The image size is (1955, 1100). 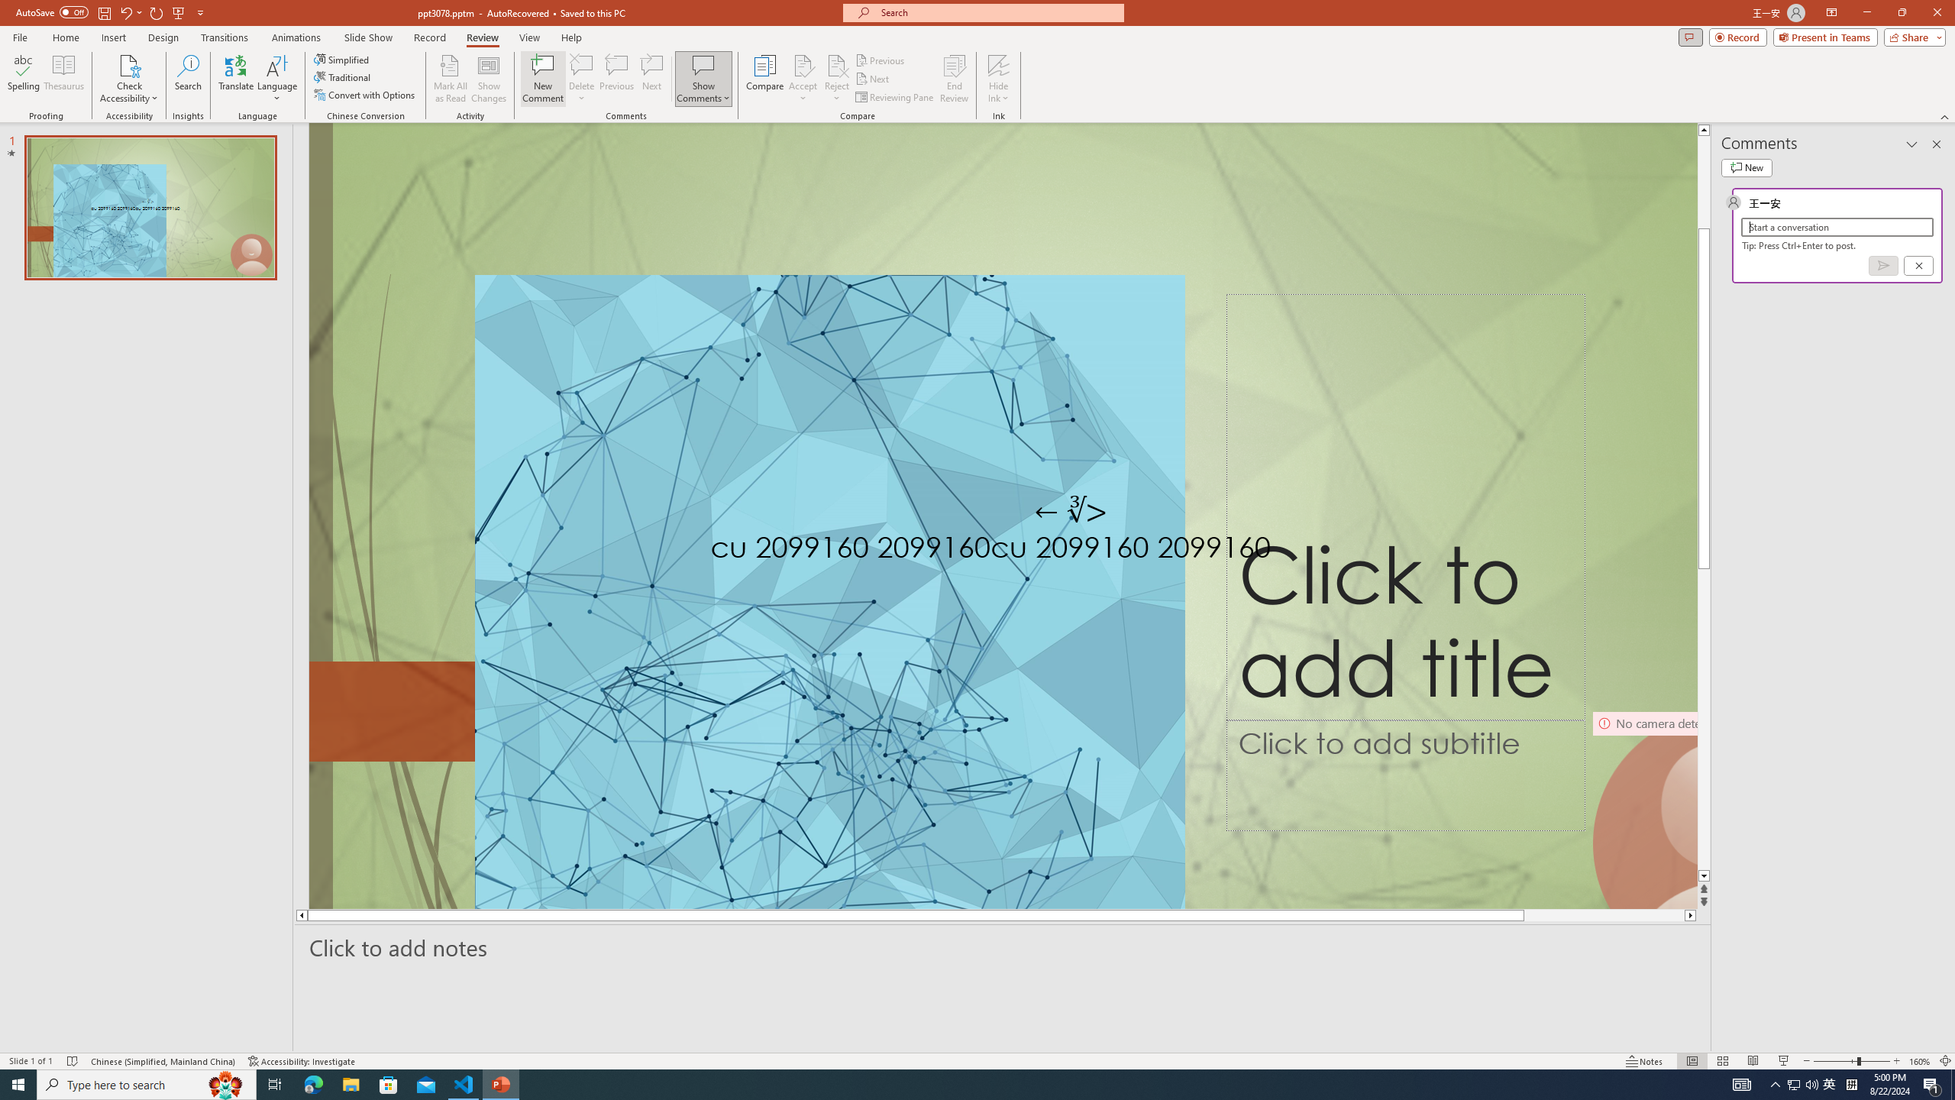 What do you see at coordinates (451, 79) in the screenshot?
I see `Mark All as Read` at bounding box center [451, 79].